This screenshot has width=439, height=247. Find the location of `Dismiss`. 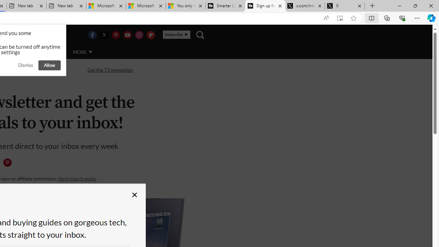

Dismiss is located at coordinates (25, 65).